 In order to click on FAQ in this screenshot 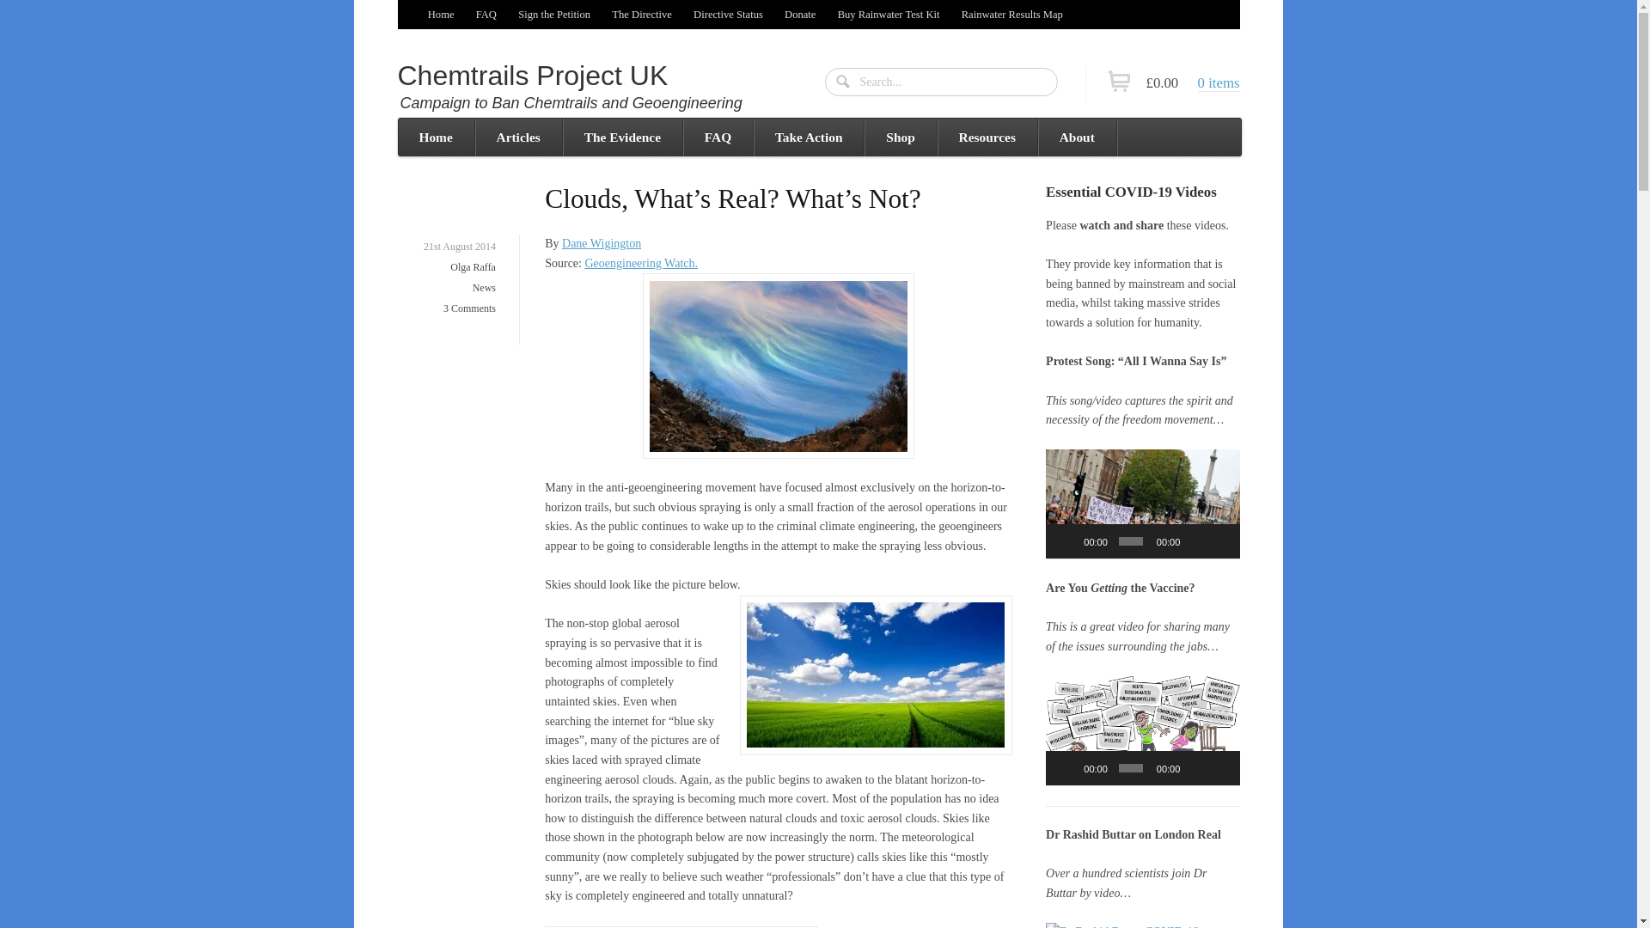, I will do `click(486, 14)`.